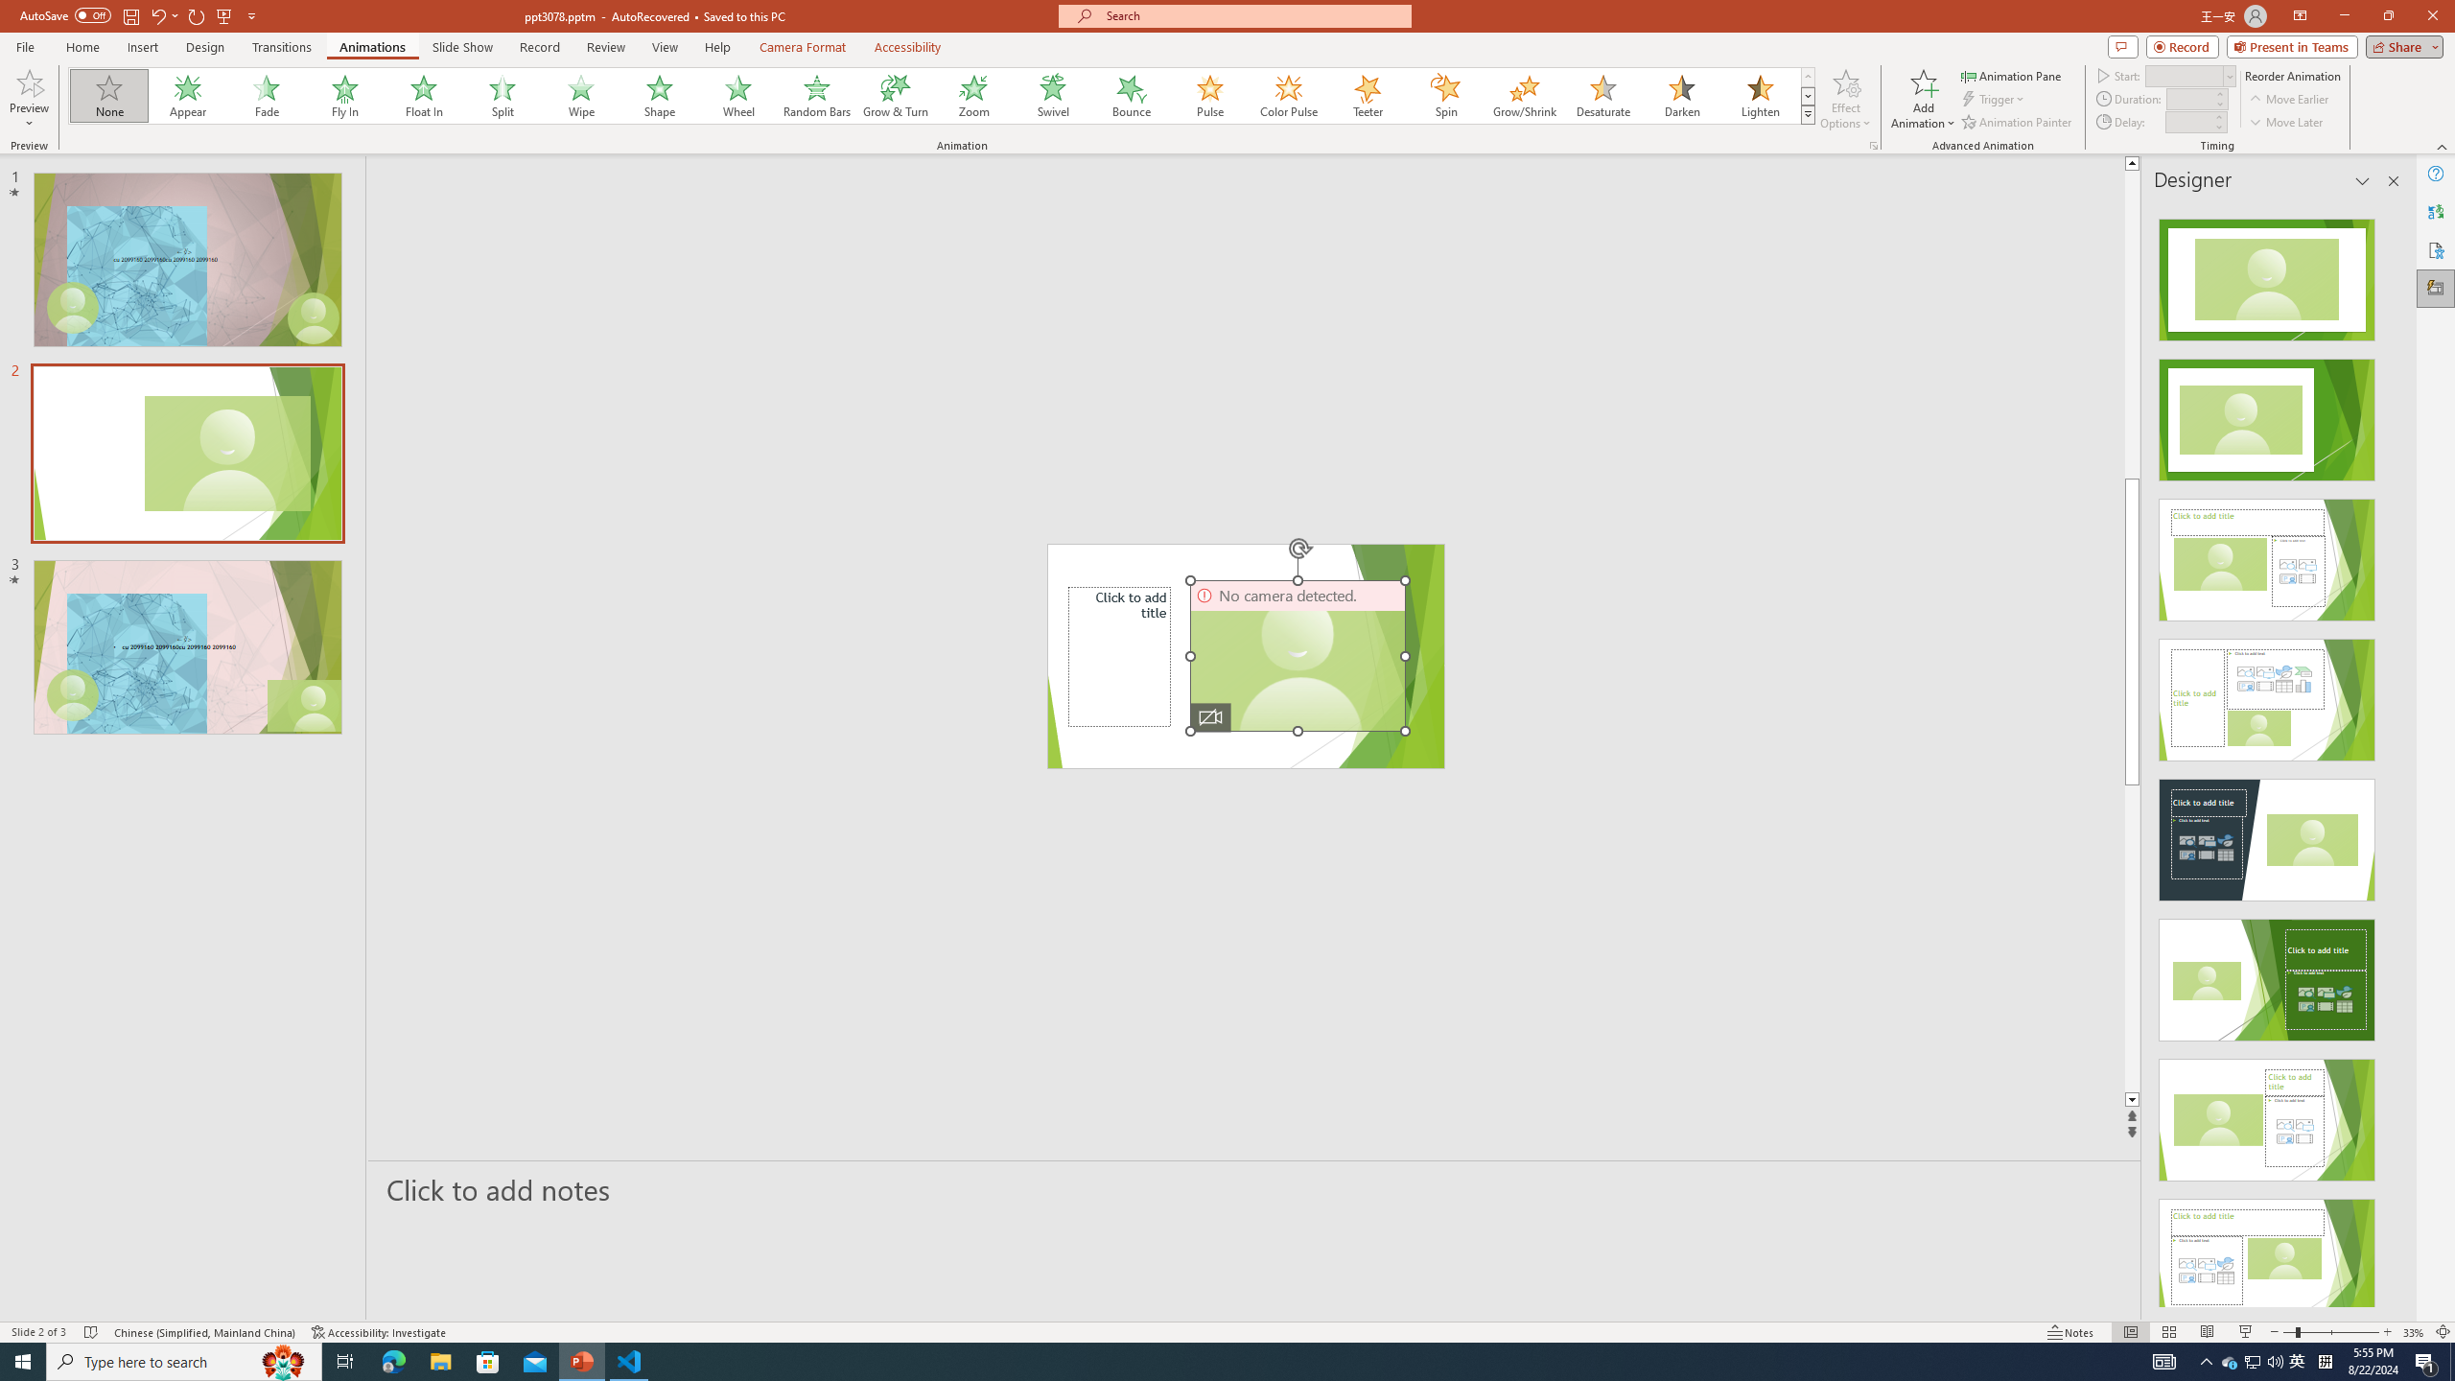 The width and height of the screenshot is (2455, 1381). What do you see at coordinates (1132, 96) in the screenshot?
I see `Bounce` at bounding box center [1132, 96].